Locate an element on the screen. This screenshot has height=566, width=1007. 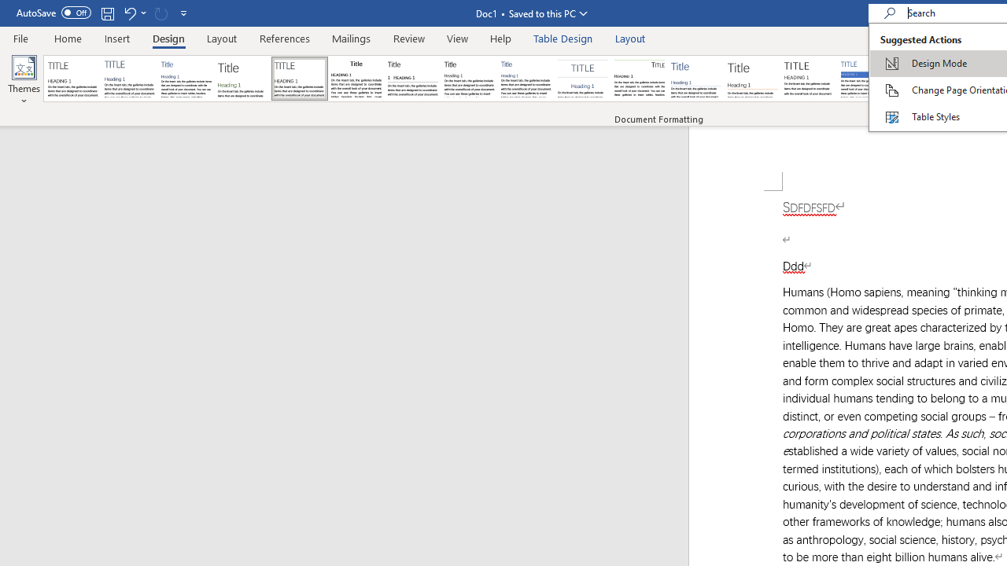
Shaded is located at coordinates (865, 79).